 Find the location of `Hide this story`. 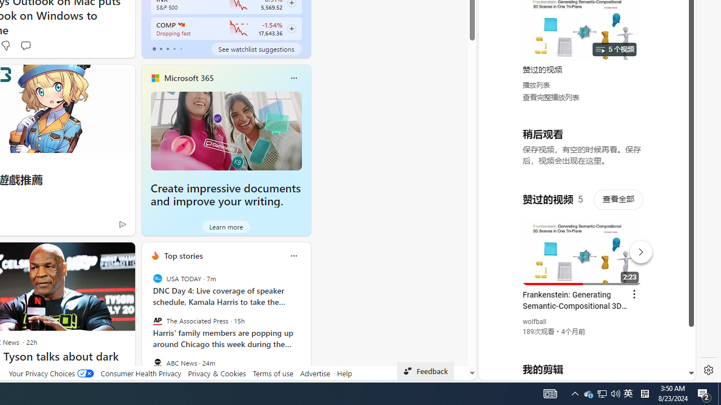

Hide this story is located at coordinates (100, 255).